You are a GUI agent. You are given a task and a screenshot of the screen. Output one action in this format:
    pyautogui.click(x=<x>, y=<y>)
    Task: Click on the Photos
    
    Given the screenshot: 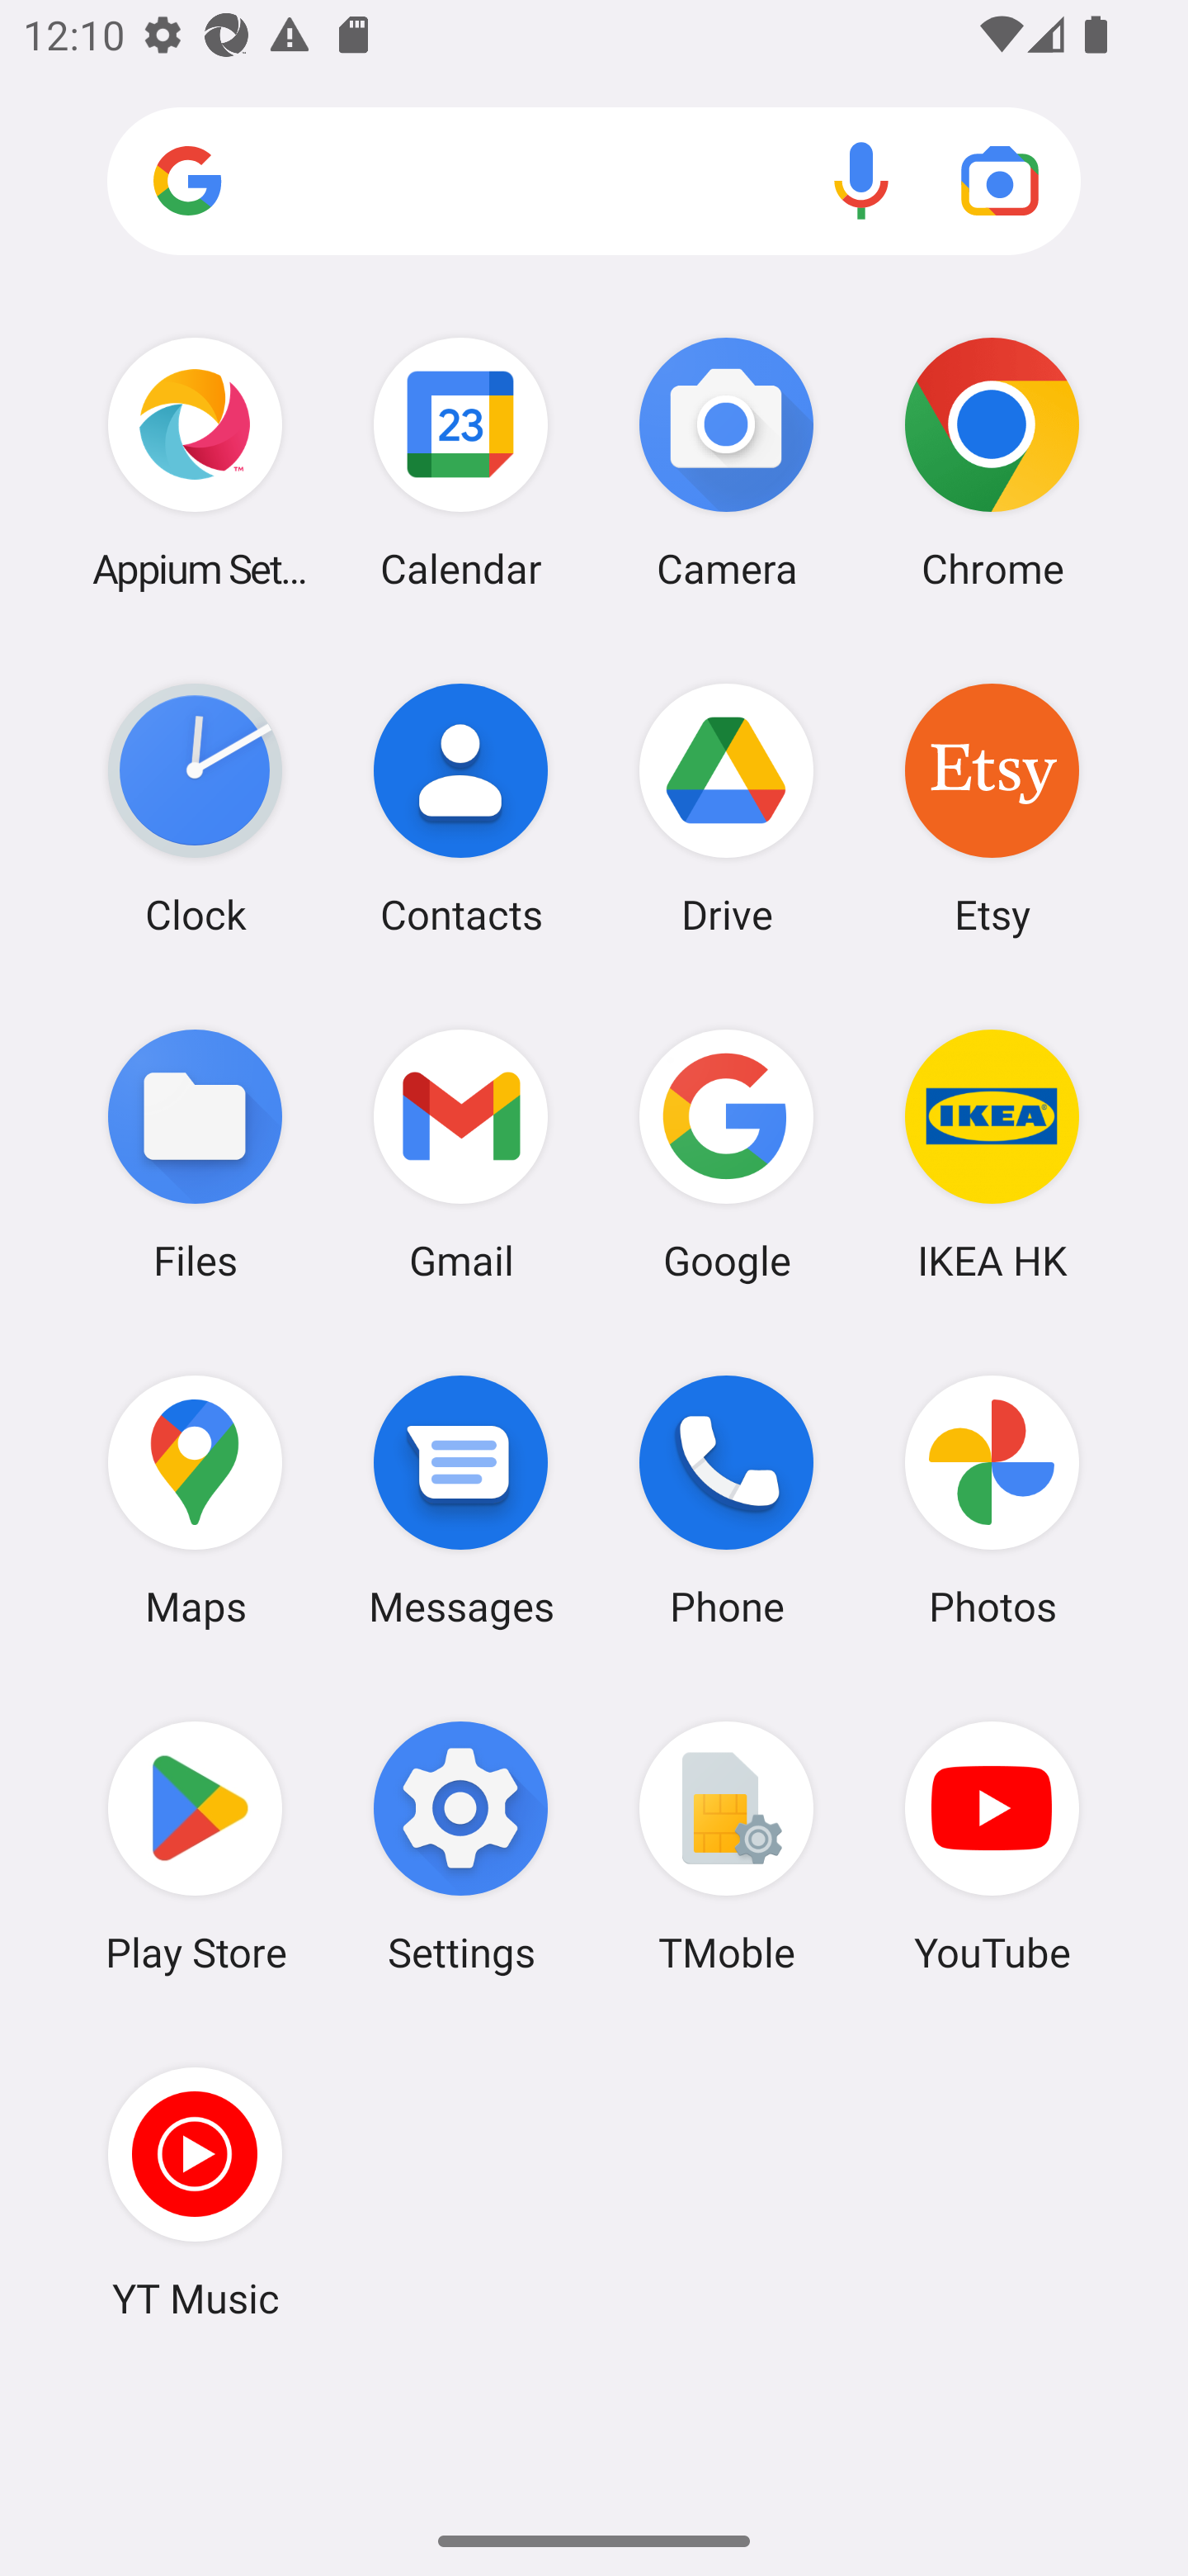 What is the action you would take?
    pyautogui.click(x=992, y=1500)
    